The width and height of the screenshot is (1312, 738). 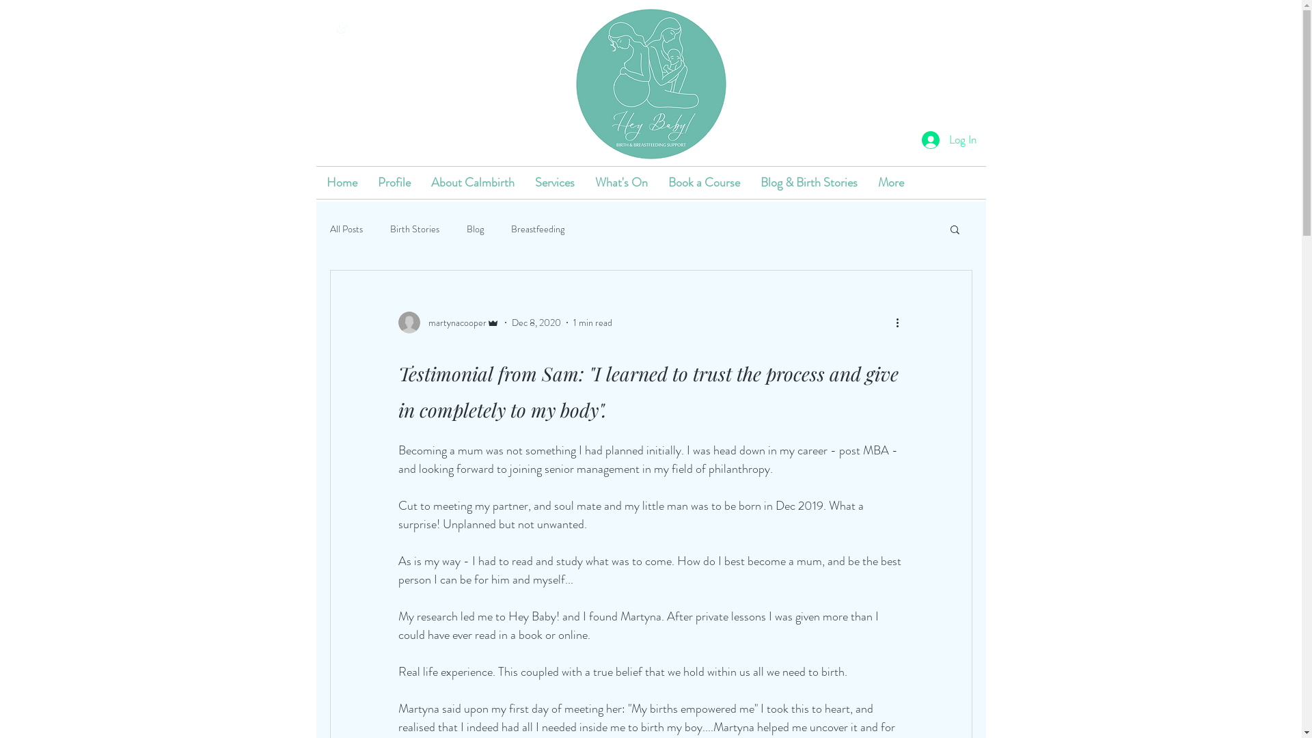 I want to click on martynacooper, so click(x=448, y=323).